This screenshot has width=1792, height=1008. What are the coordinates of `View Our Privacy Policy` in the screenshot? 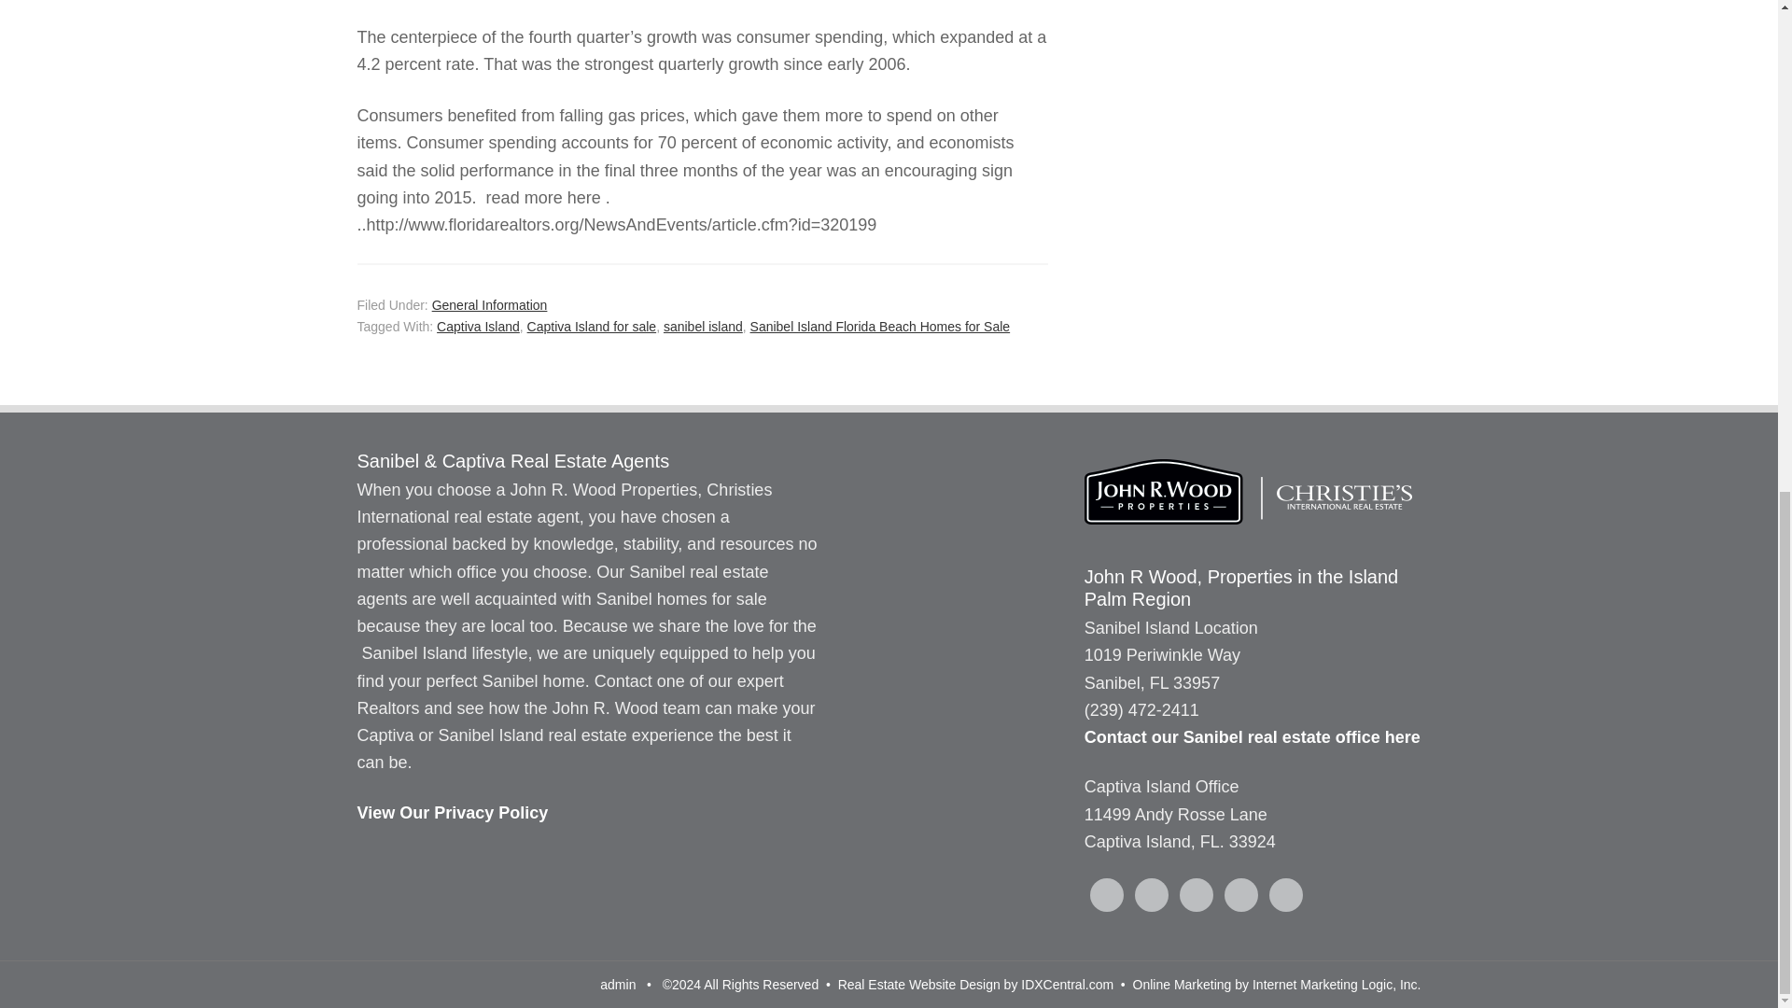 It's located at (452, 812).